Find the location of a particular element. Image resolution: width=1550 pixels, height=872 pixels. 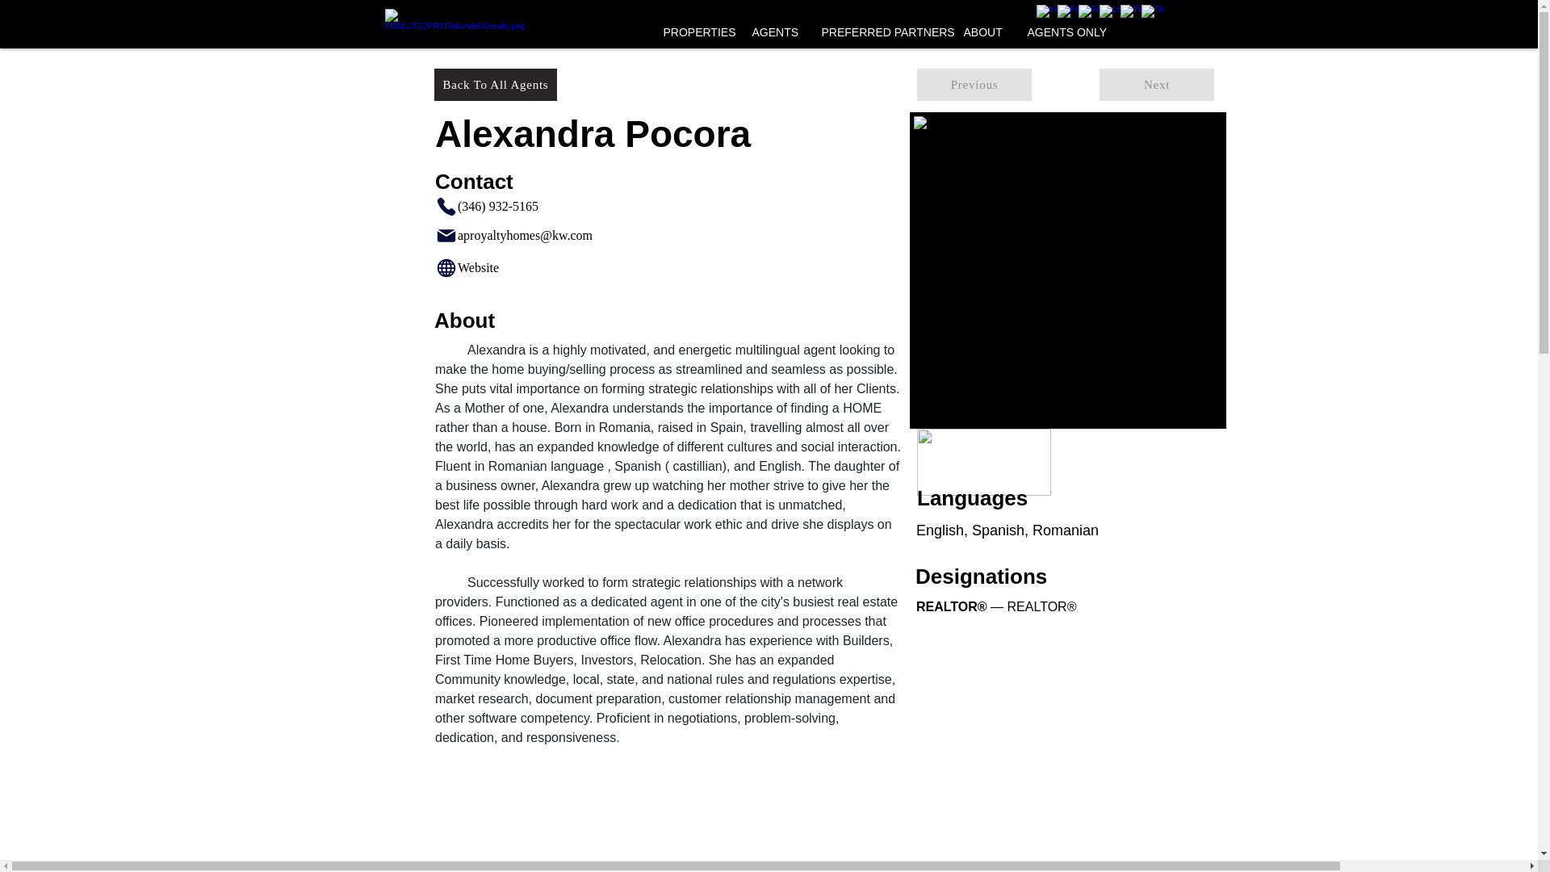

Next is located at coordinates (1156, 85).